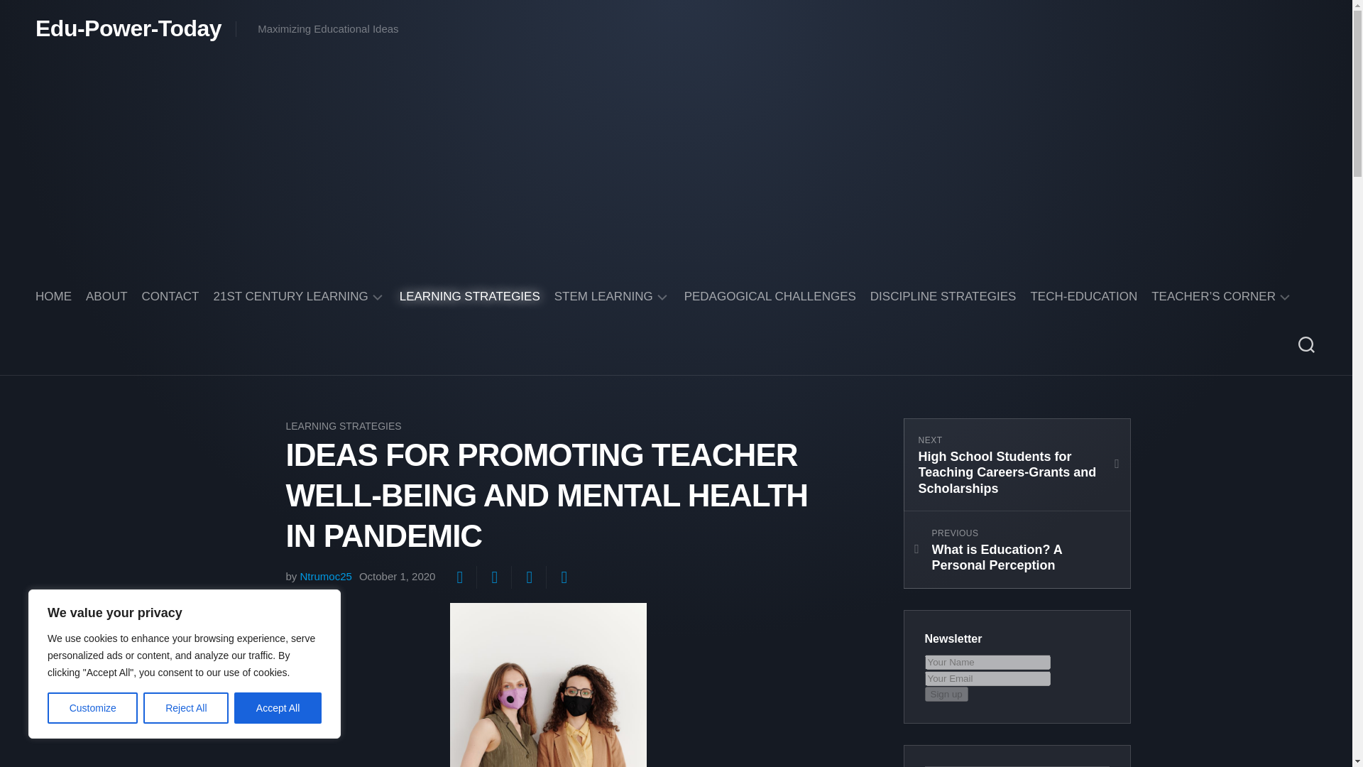 This screenshot has height=767, width=1363. What do you see at coordinates (1083, 297) in the screenshot?
I see `TECH-EDUCATION` at bounding box center [1083, 297].